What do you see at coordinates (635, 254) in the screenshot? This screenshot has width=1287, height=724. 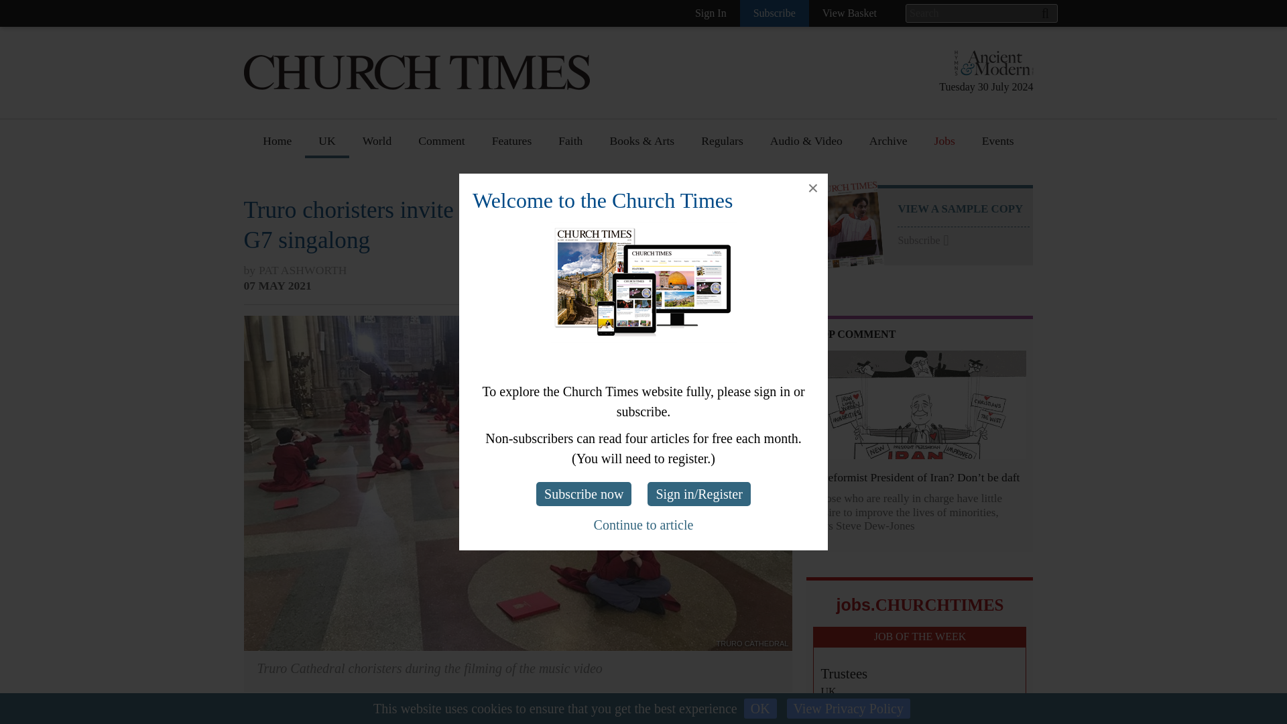 I see `Visual arts` at bounding box center [635, 254].